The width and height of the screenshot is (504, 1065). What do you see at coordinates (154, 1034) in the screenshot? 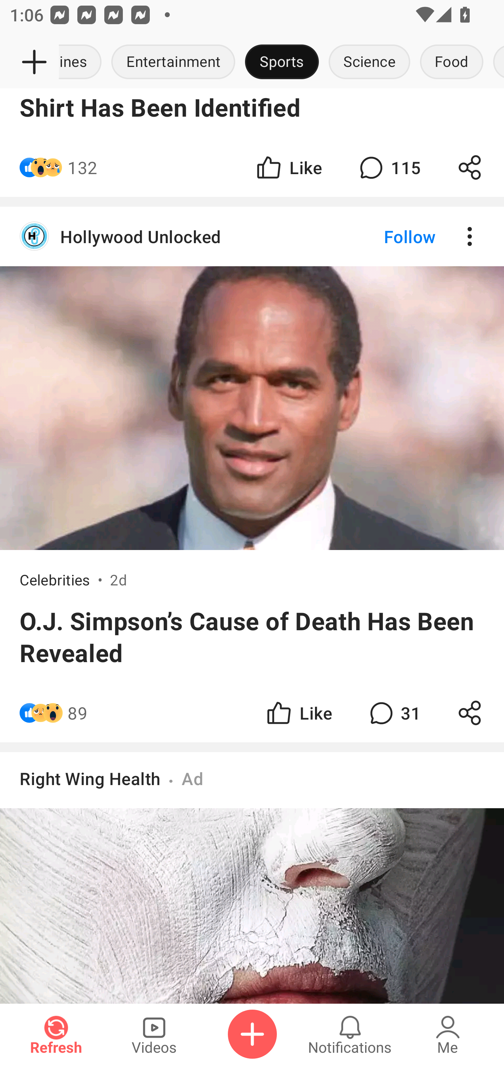
I see `Videos` at bounding box center [154, 1034].